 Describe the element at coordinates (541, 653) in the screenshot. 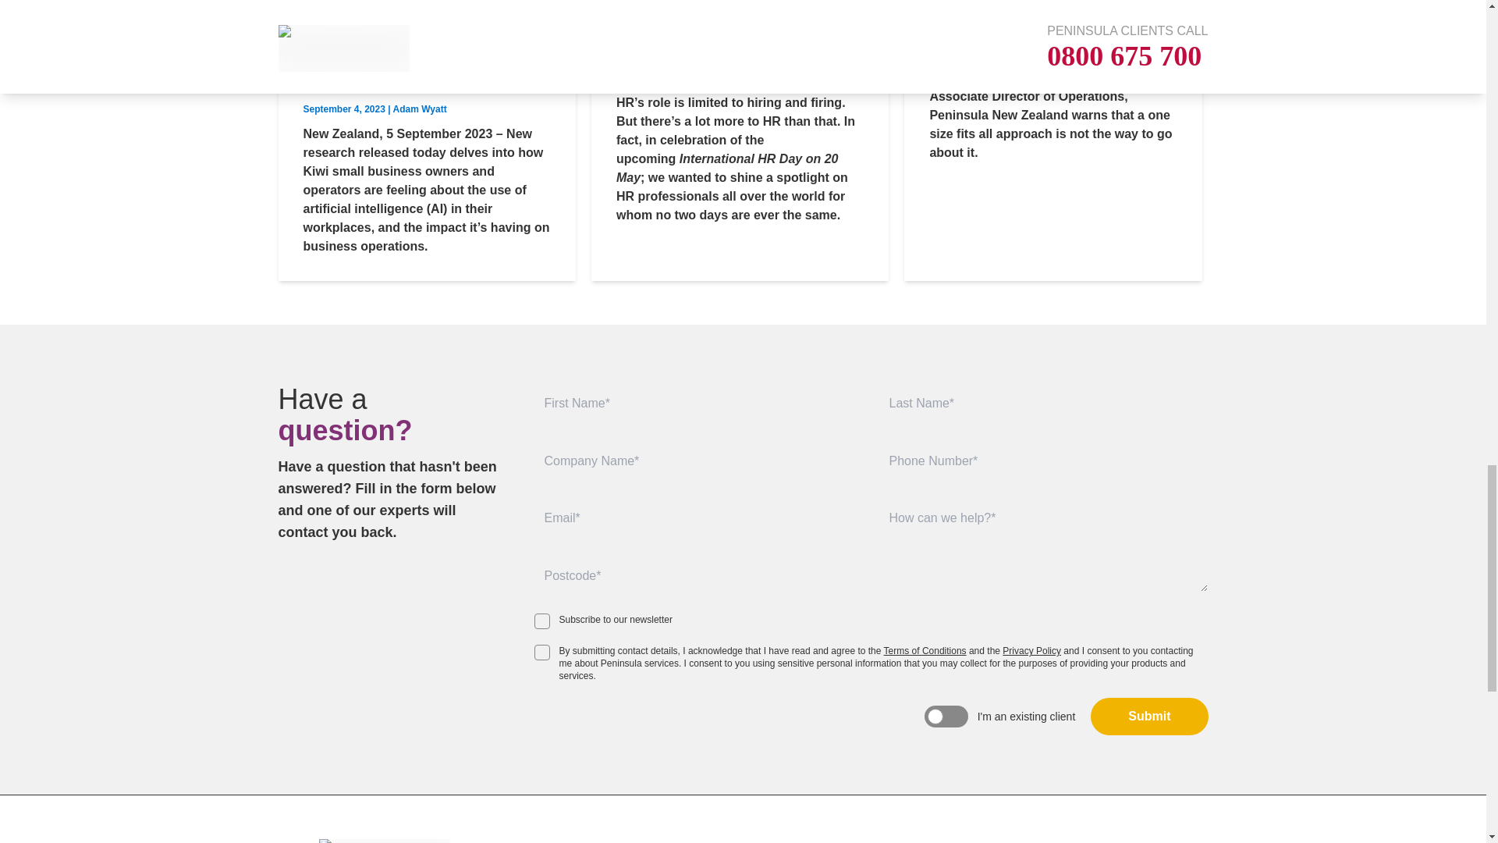

I see `on` at that location.